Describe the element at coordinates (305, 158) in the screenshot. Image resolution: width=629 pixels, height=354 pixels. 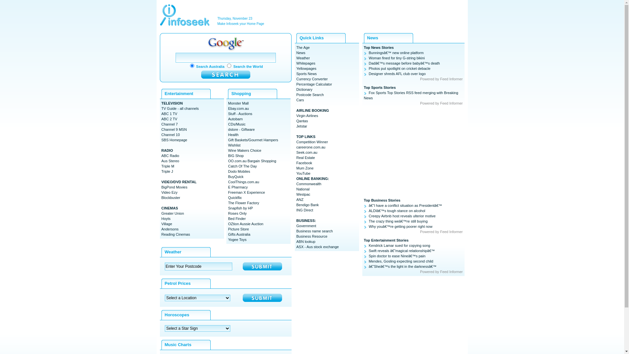
I see `Real Estate` at that location.